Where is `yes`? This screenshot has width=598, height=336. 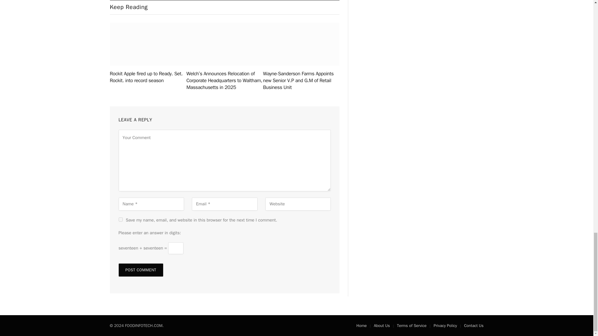
yes is located at coordinates (120, 219).